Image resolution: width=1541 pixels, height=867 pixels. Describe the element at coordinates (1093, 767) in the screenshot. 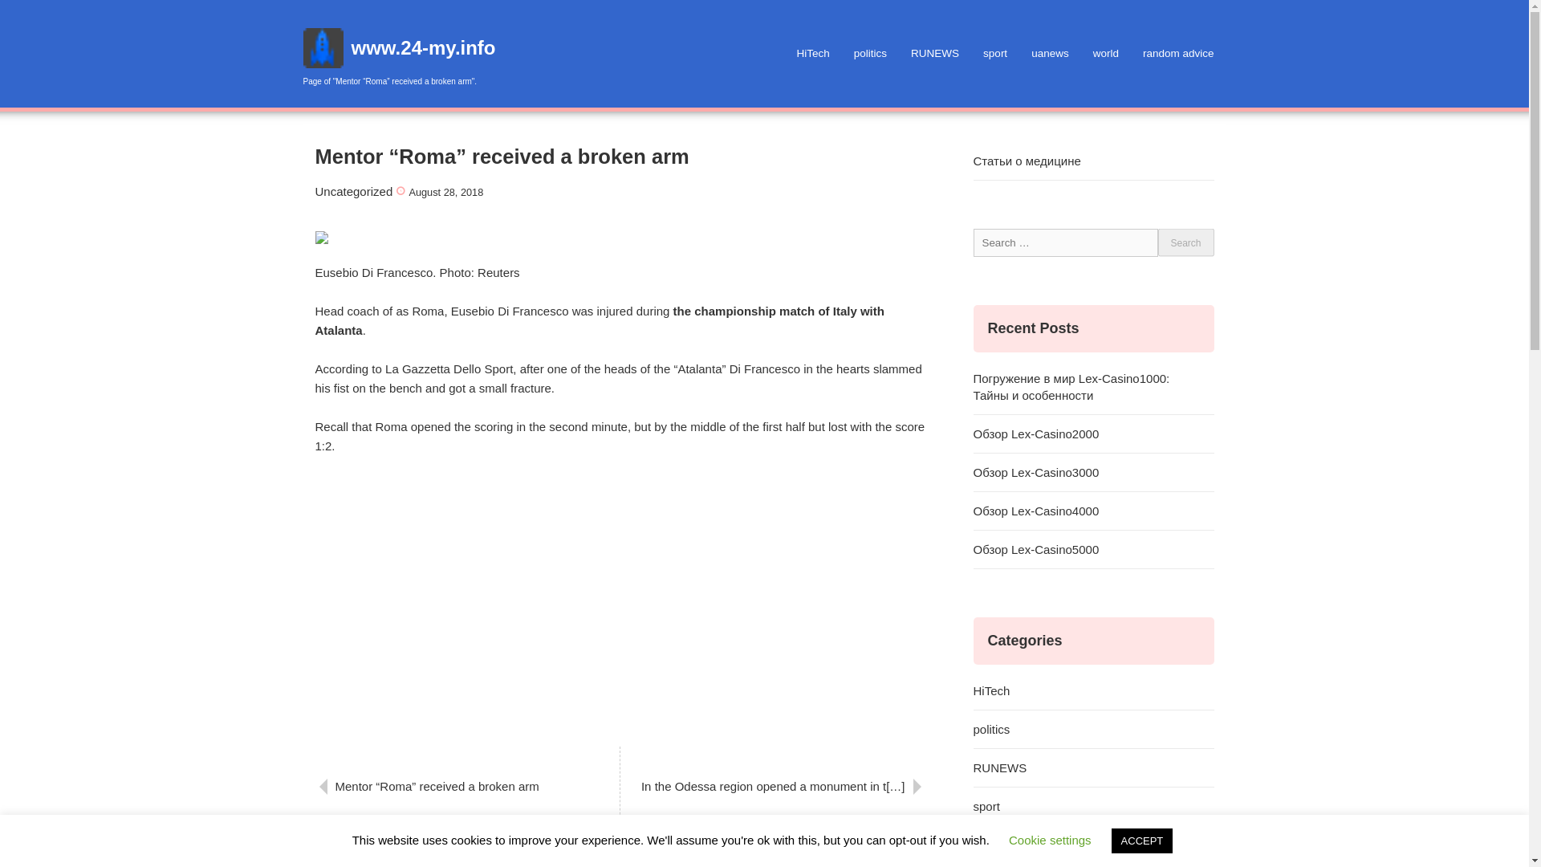

I see `RUNEWS` at that location.